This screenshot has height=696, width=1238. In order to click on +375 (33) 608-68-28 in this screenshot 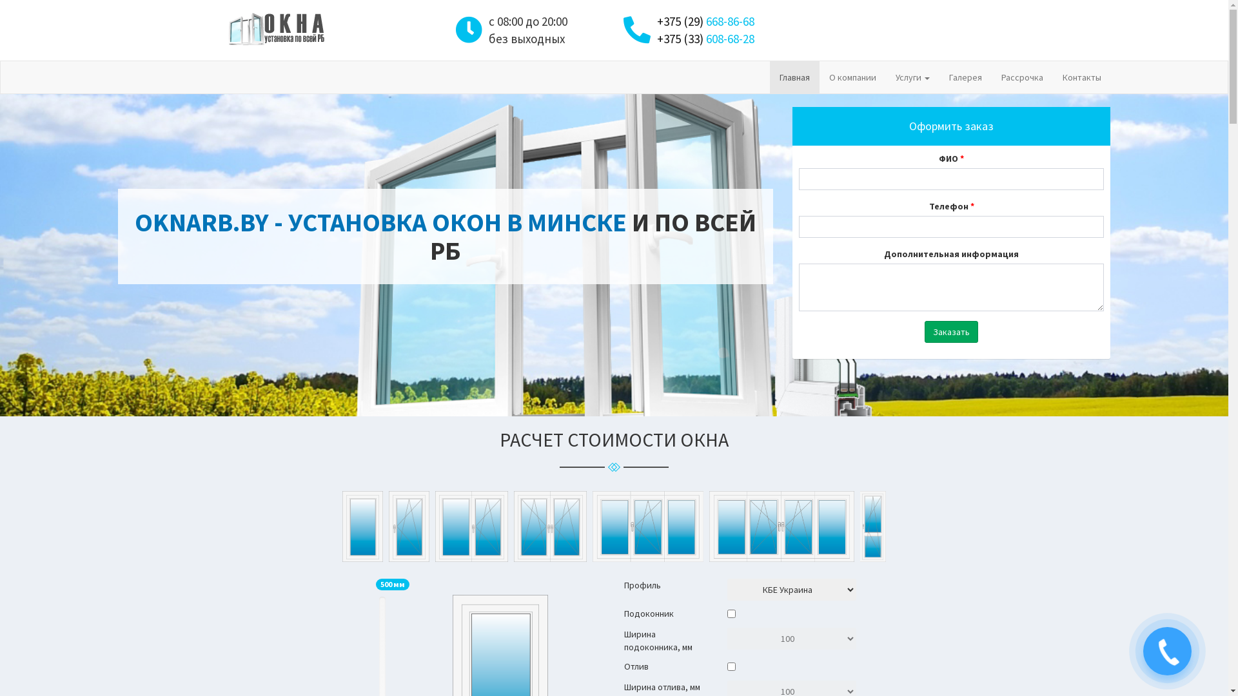, I will do `click(705, 39)`.